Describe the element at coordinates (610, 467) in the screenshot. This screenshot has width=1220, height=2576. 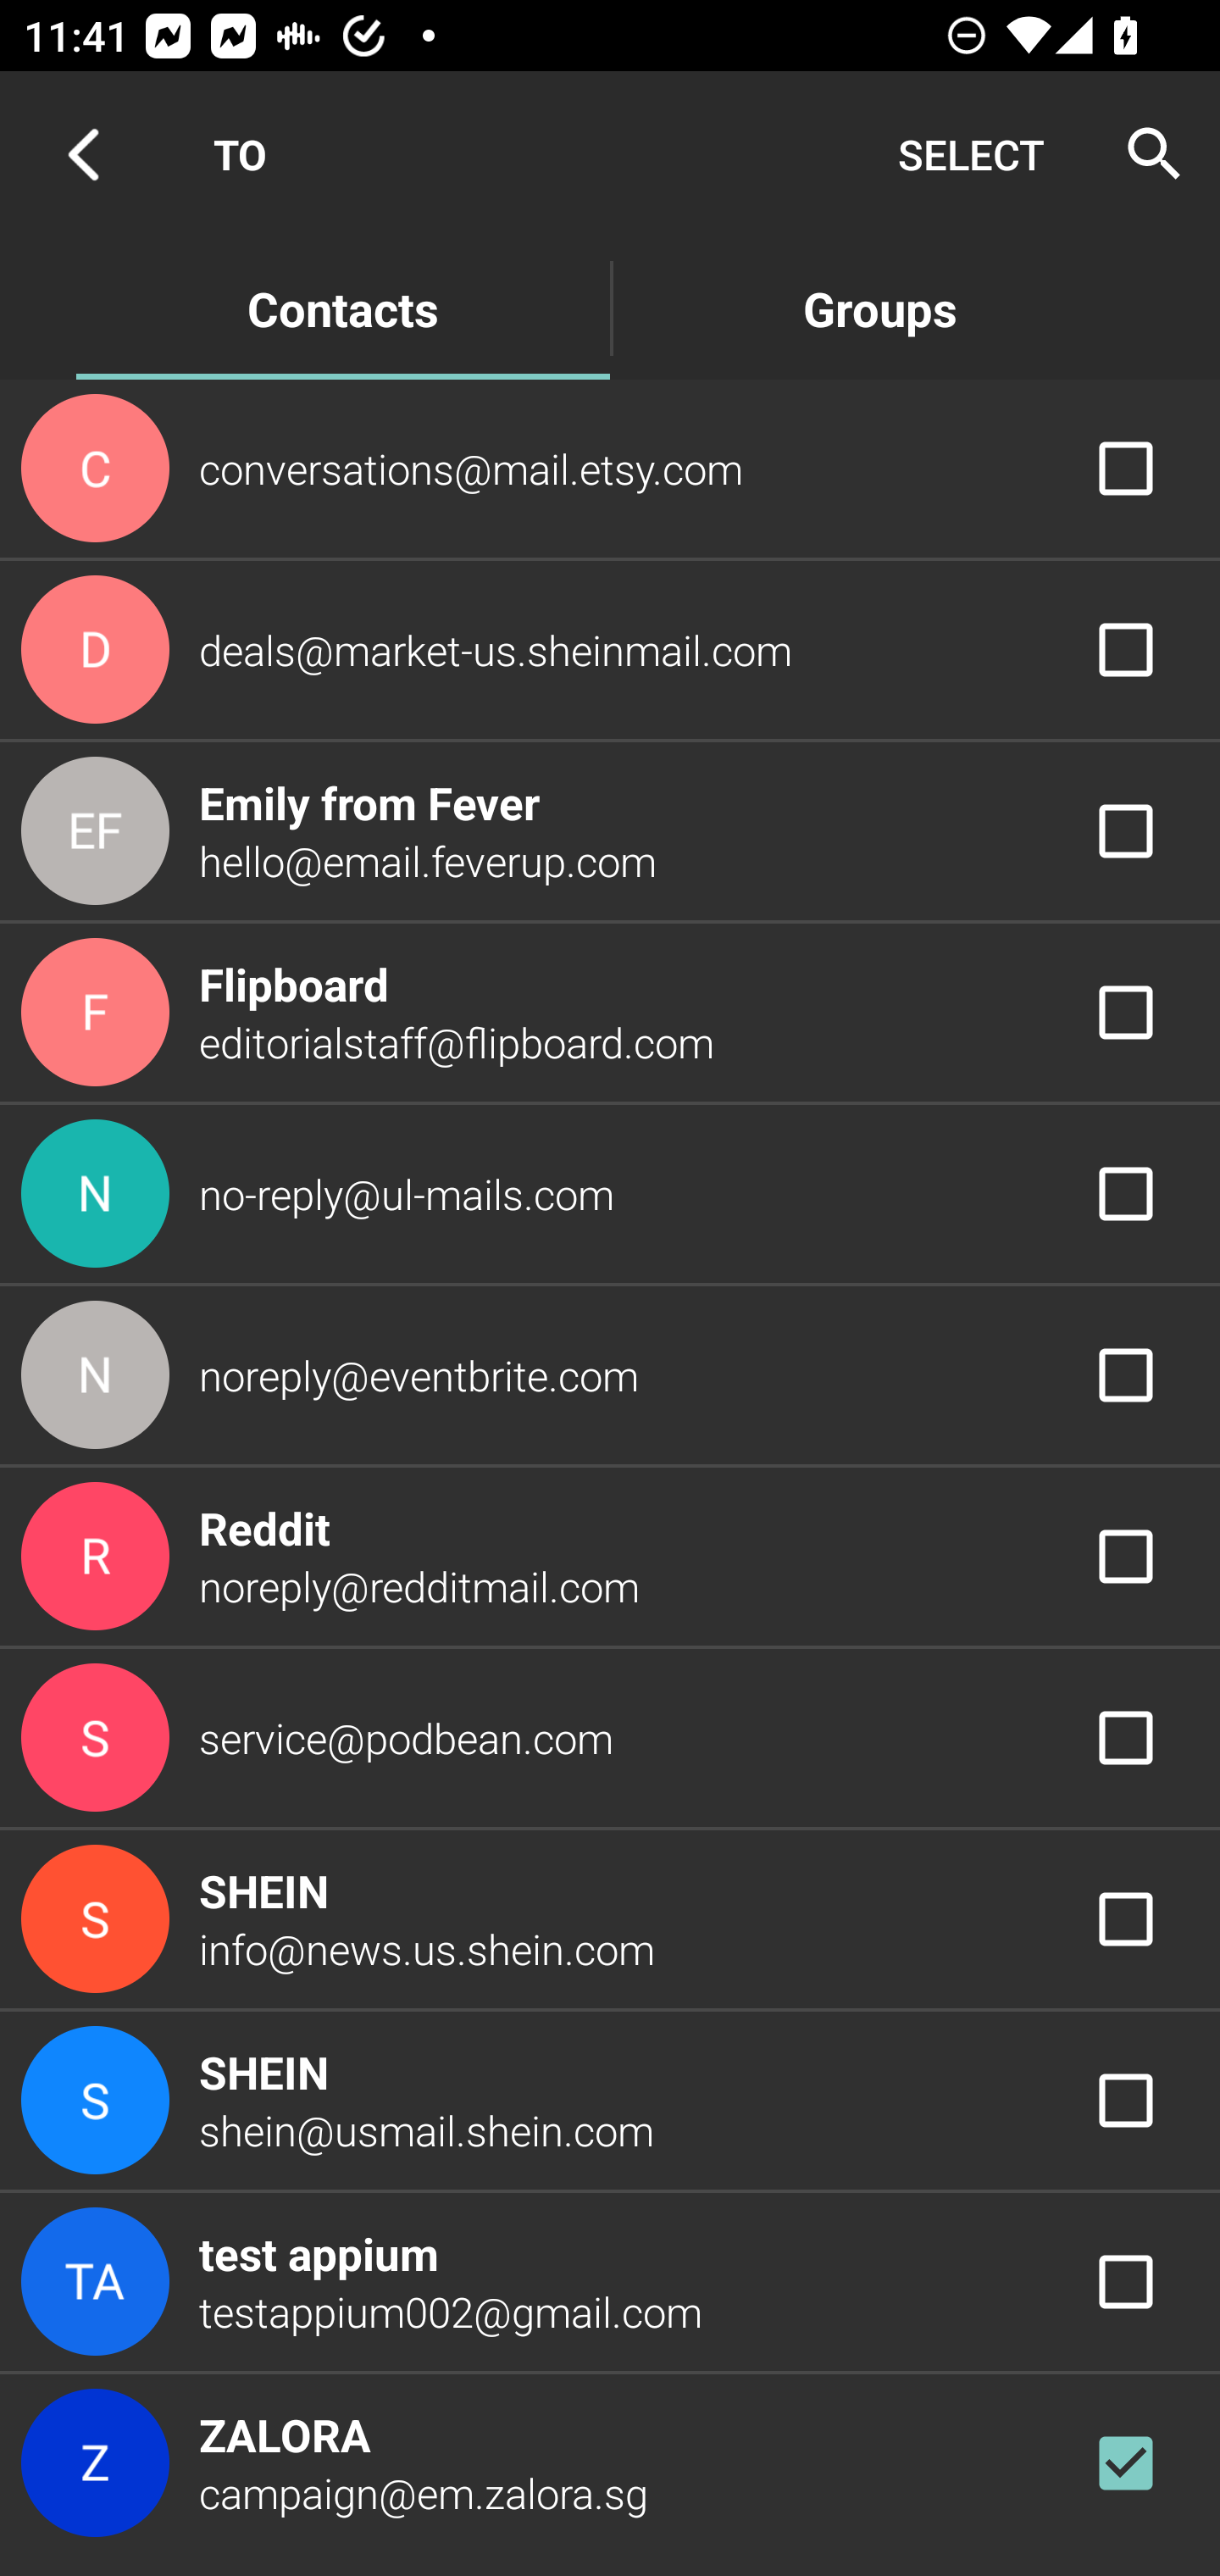
I see `conversations@mail.etsy.com` at that location.